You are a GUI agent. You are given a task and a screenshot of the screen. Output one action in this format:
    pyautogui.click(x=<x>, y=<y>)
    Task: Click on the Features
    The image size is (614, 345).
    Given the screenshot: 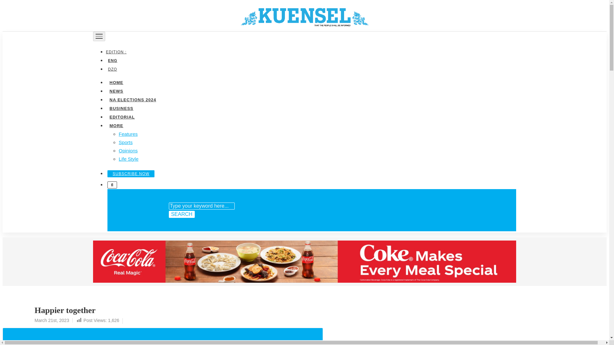 What is the action you would take?
    pyautogui.click(x=128, y=134)
    